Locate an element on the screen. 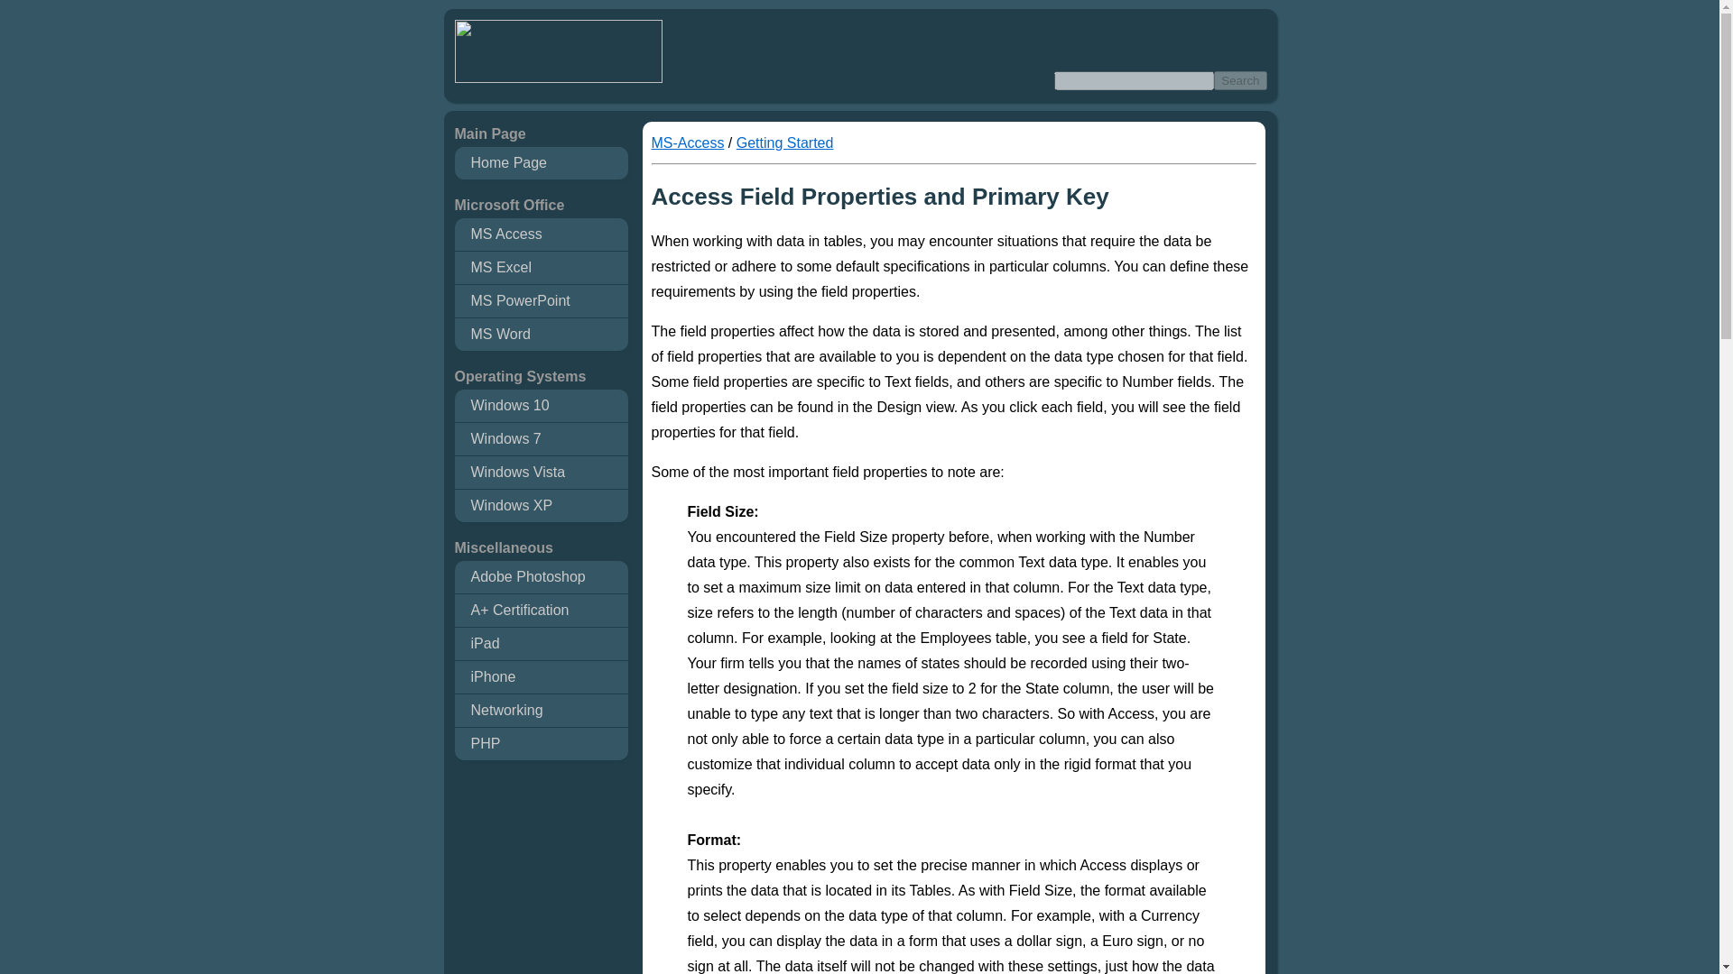 The image size is (1733, 974). Windows 10 is located at coordinates (541, 406).